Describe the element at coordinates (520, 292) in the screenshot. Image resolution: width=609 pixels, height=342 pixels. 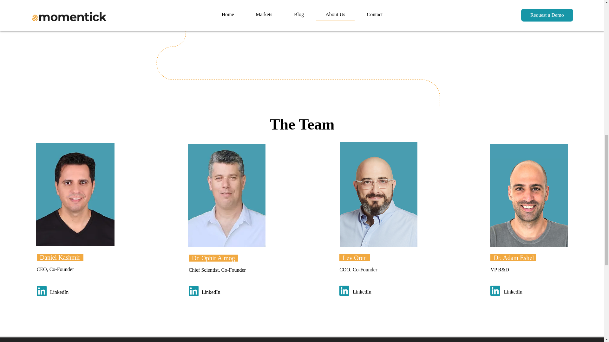
I see `LinkedIn` at that location.